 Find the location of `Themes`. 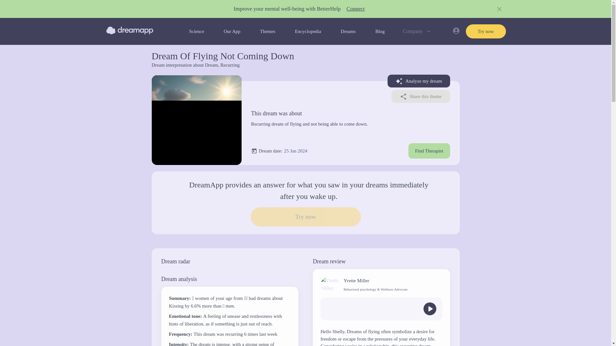

Themes is located at coordinates (268, 31).